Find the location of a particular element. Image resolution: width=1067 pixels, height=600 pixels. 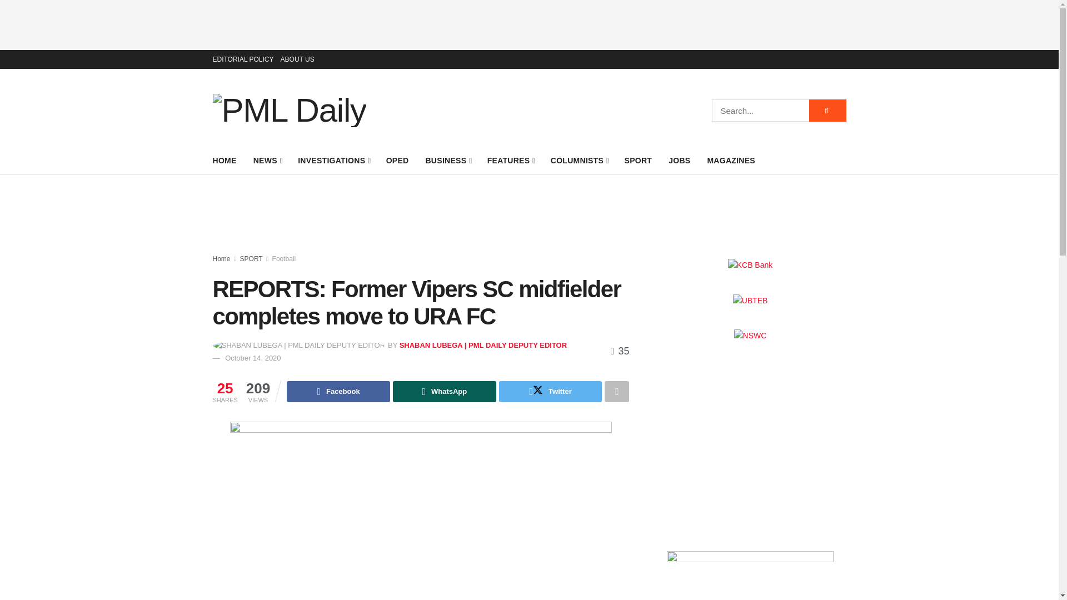

COLUMNISTS is located at coordinates (579, 161).